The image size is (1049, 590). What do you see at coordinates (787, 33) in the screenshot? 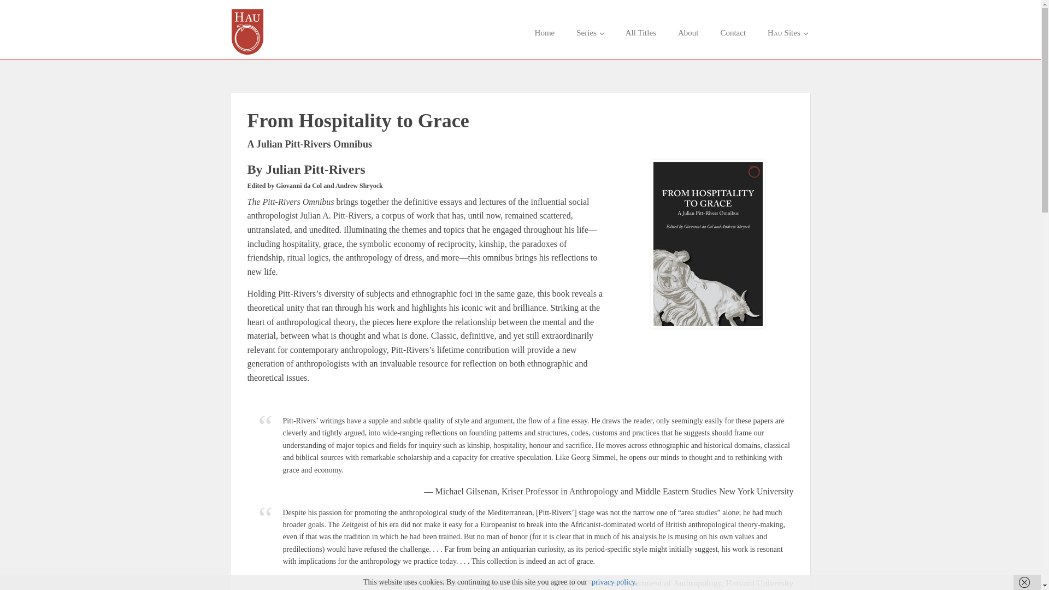
I see `Hau Sites` at bounding box center [787, 33].